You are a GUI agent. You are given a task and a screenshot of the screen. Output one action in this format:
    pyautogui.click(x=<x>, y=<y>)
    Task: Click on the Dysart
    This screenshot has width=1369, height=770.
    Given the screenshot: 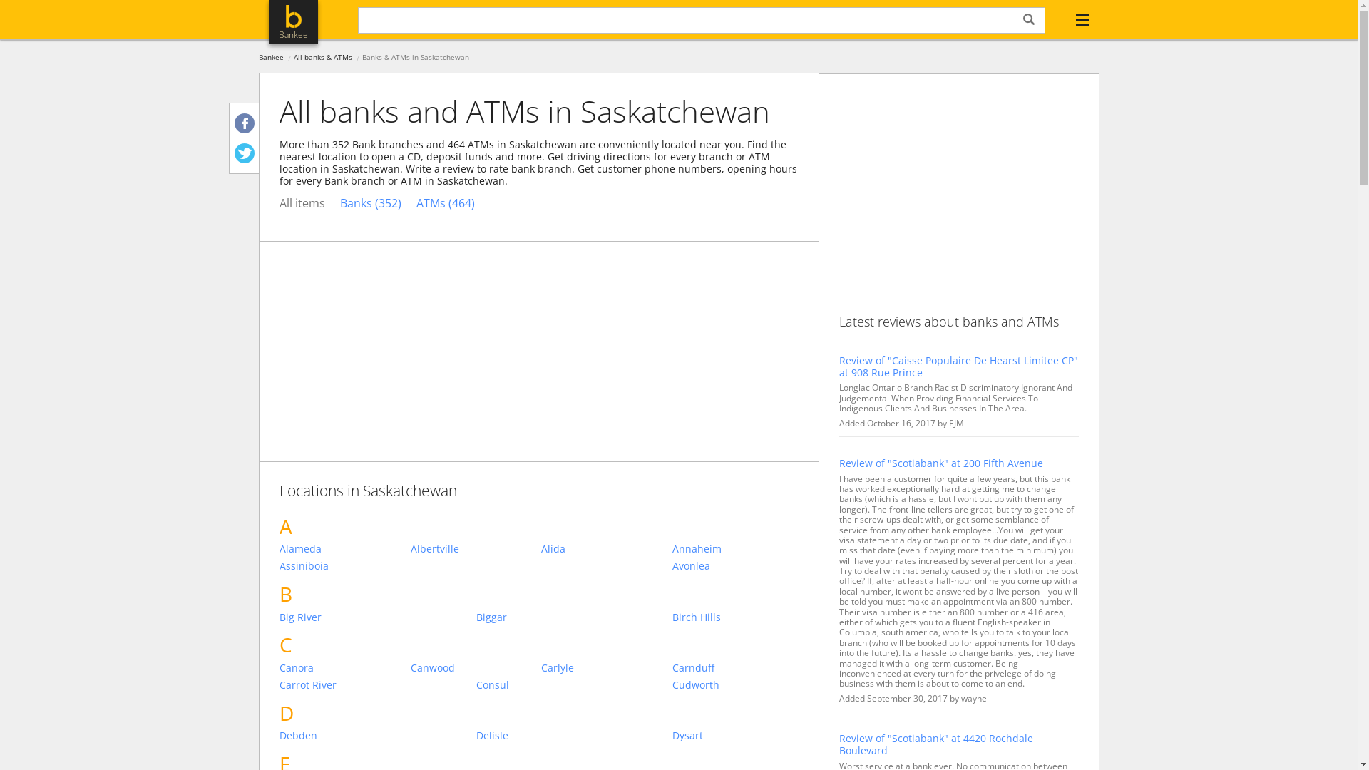 What is the action you would take?
    pyautogui.click(x=736, y=736)
    